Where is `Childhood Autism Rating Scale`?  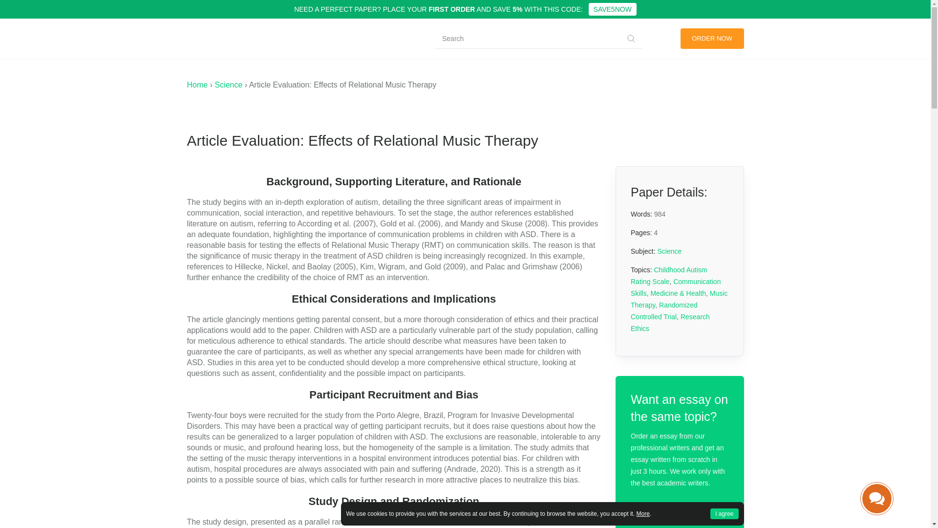
Childhood Autism Rating Scale is located at coordinates (668, 276).